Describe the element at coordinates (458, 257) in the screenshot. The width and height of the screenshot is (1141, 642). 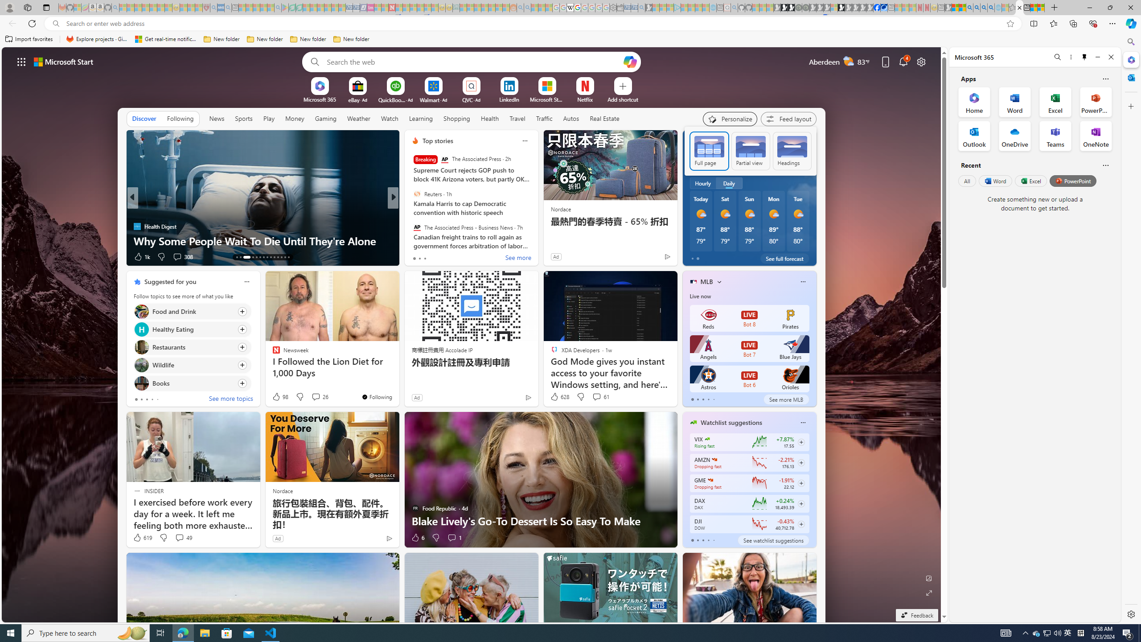
I see `View comments 81 Comment` at that location.